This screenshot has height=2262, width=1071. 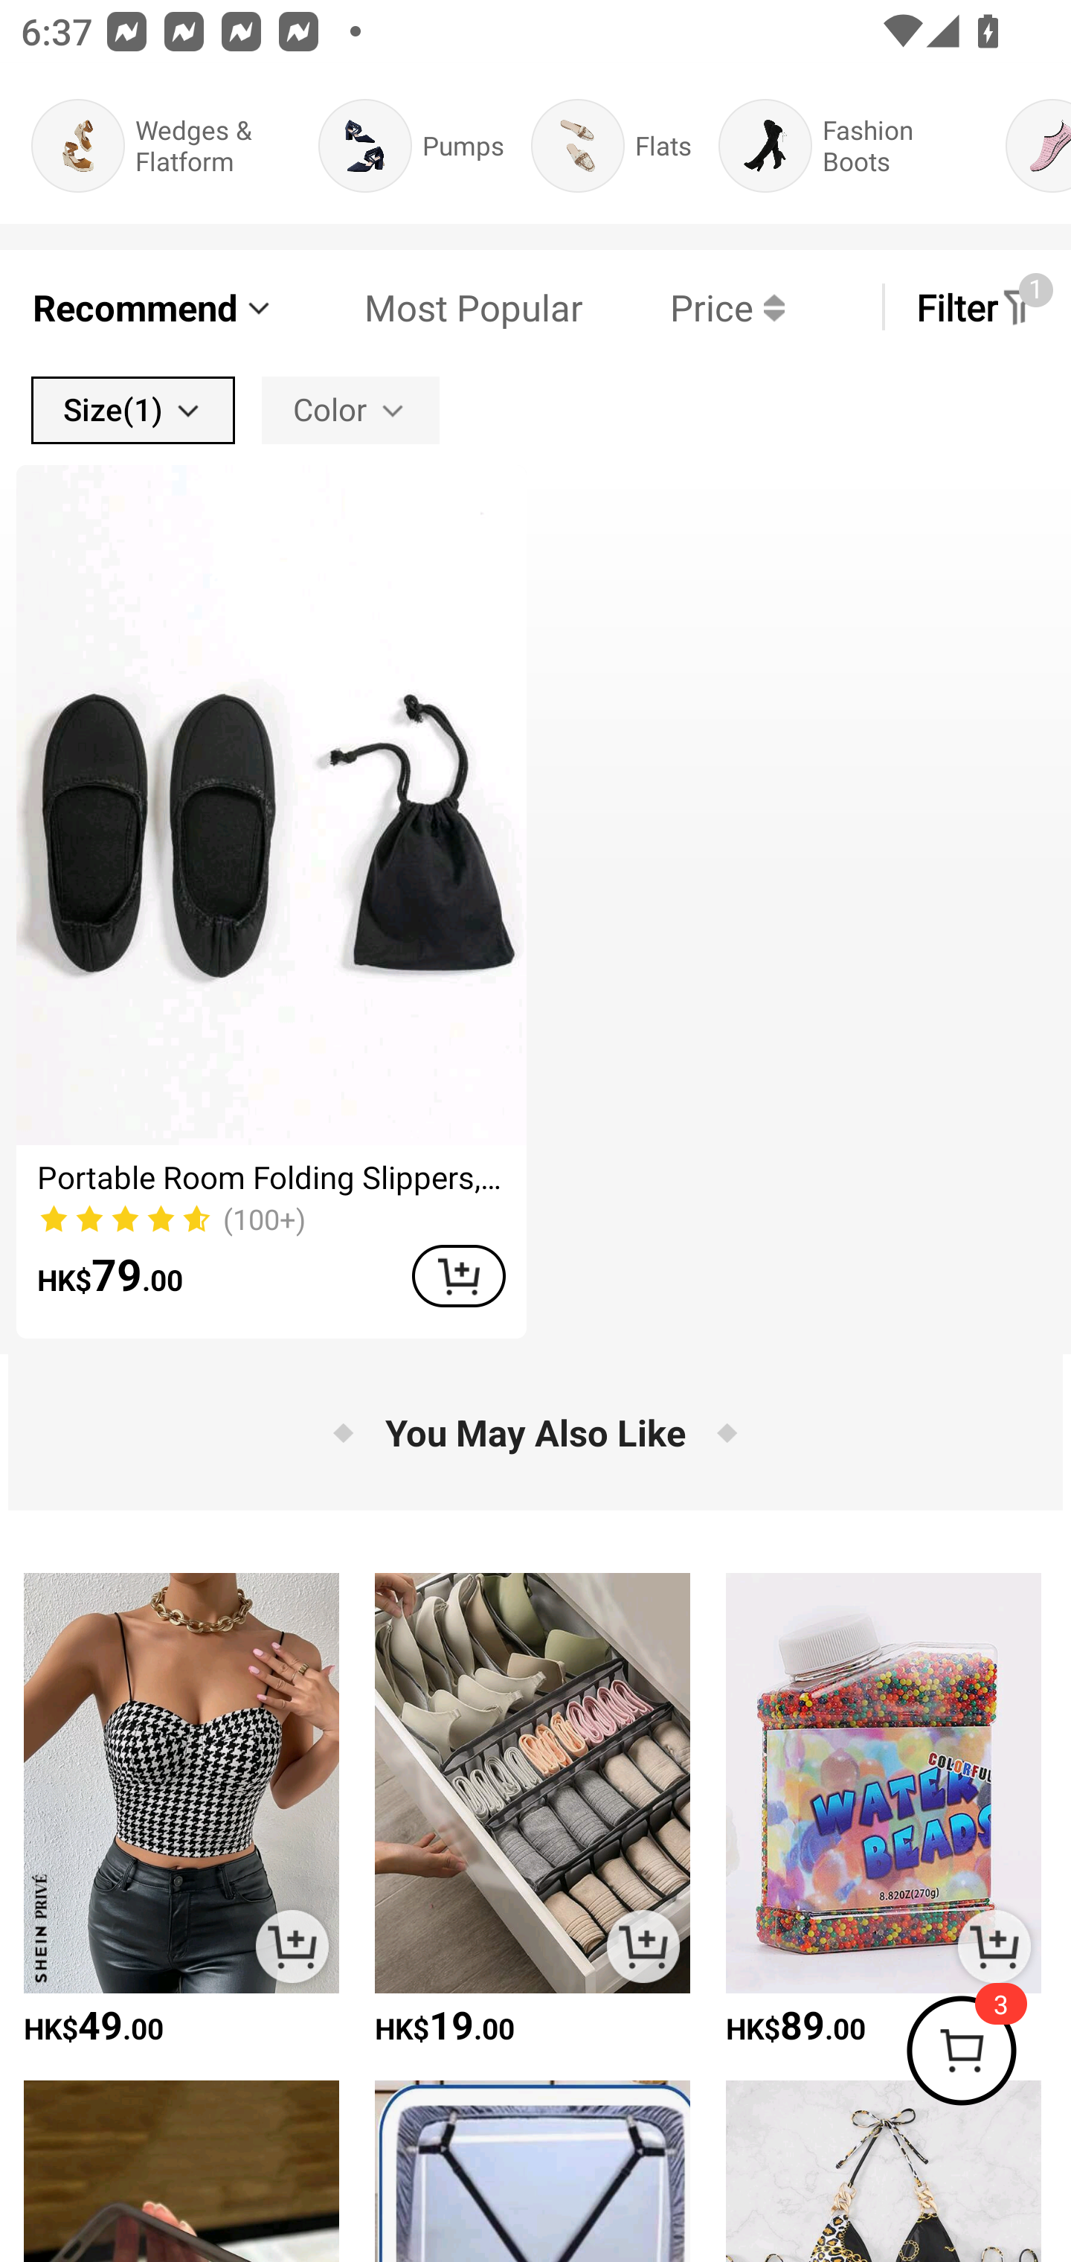 I want to click on Price, so click(x=684, y=307).